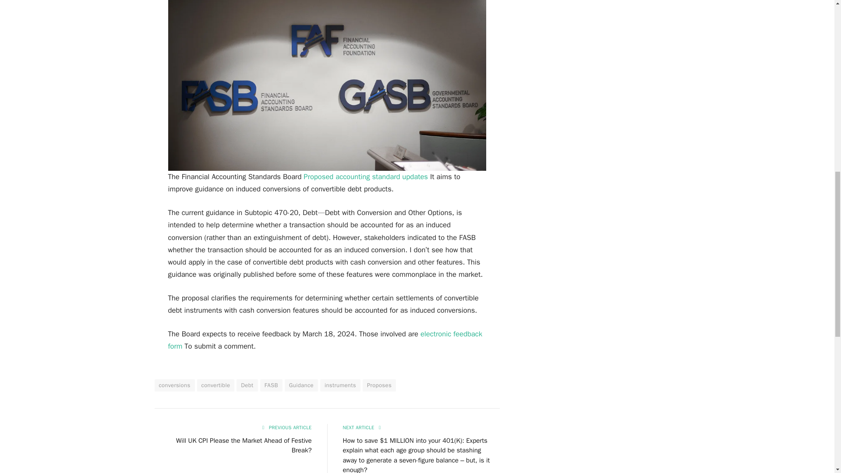 The height and width of the screenshot is (473, 841). Describe the element at coordinates (247, 385) in the screenshot. I see `Debt` at that location.